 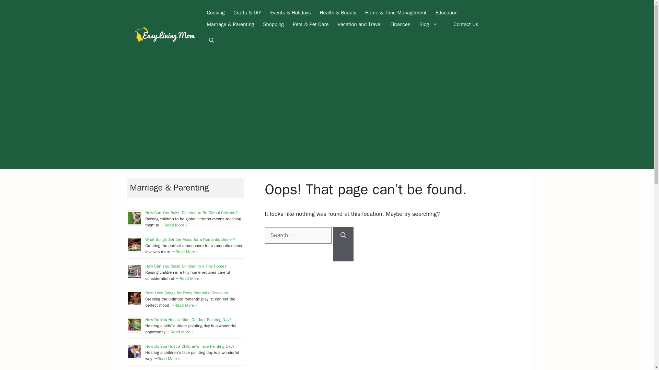 I want to click on Education, so click(x=446, y=13).